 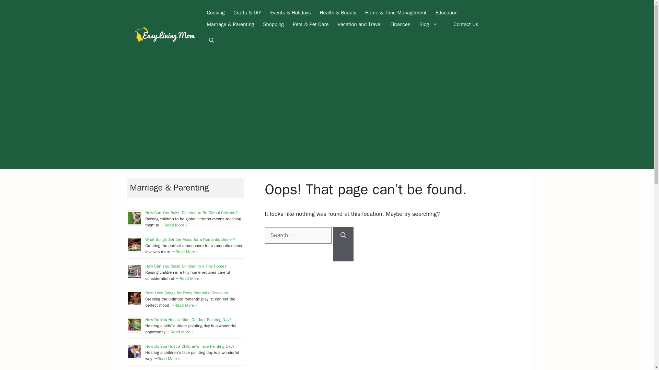 I want to click on Education, so click(x=446, y=13).